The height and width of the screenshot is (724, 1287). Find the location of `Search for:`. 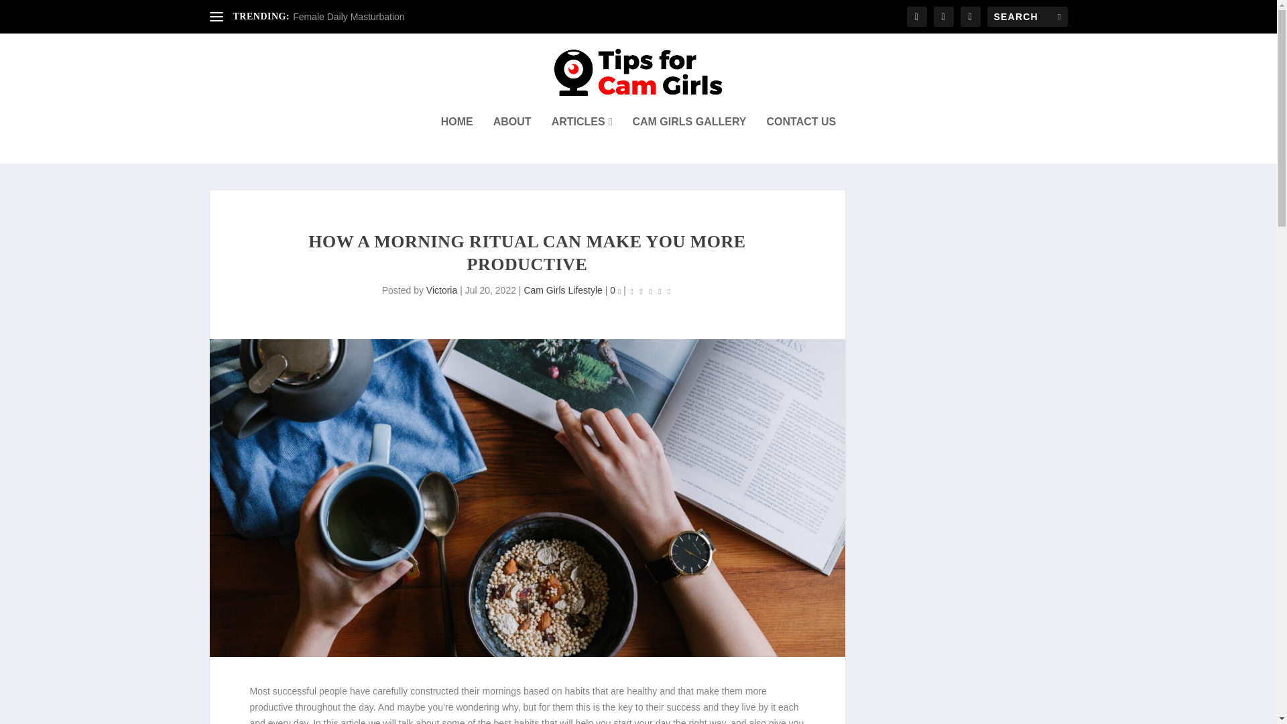

Search for: is located at coordinates (1027, 16).